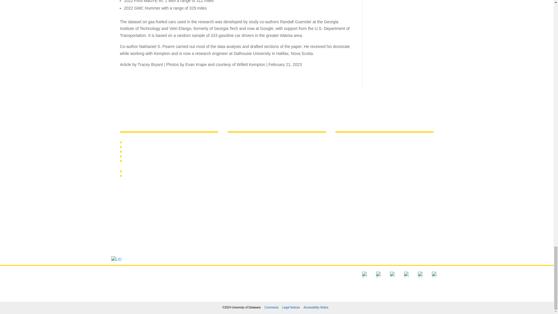 This screenshot has height=314, width=558. What do you see at coordinates (421, 274) in the screenshot?
I see `Pinterest` at bounding box center [421, 274].